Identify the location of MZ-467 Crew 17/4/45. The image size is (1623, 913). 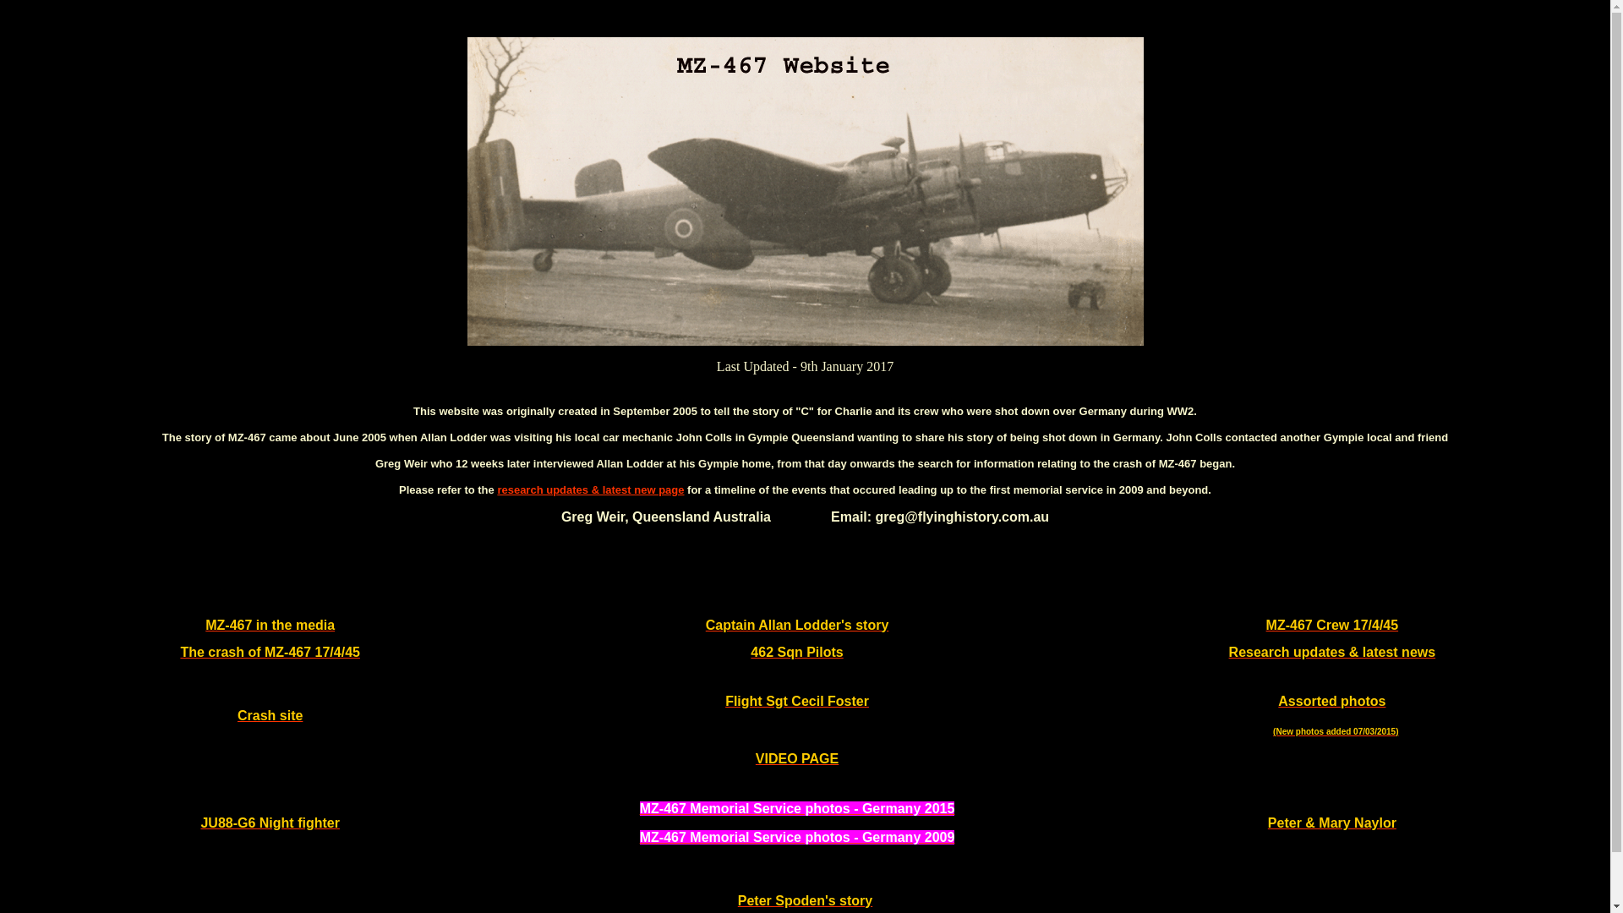
(1332, 624).